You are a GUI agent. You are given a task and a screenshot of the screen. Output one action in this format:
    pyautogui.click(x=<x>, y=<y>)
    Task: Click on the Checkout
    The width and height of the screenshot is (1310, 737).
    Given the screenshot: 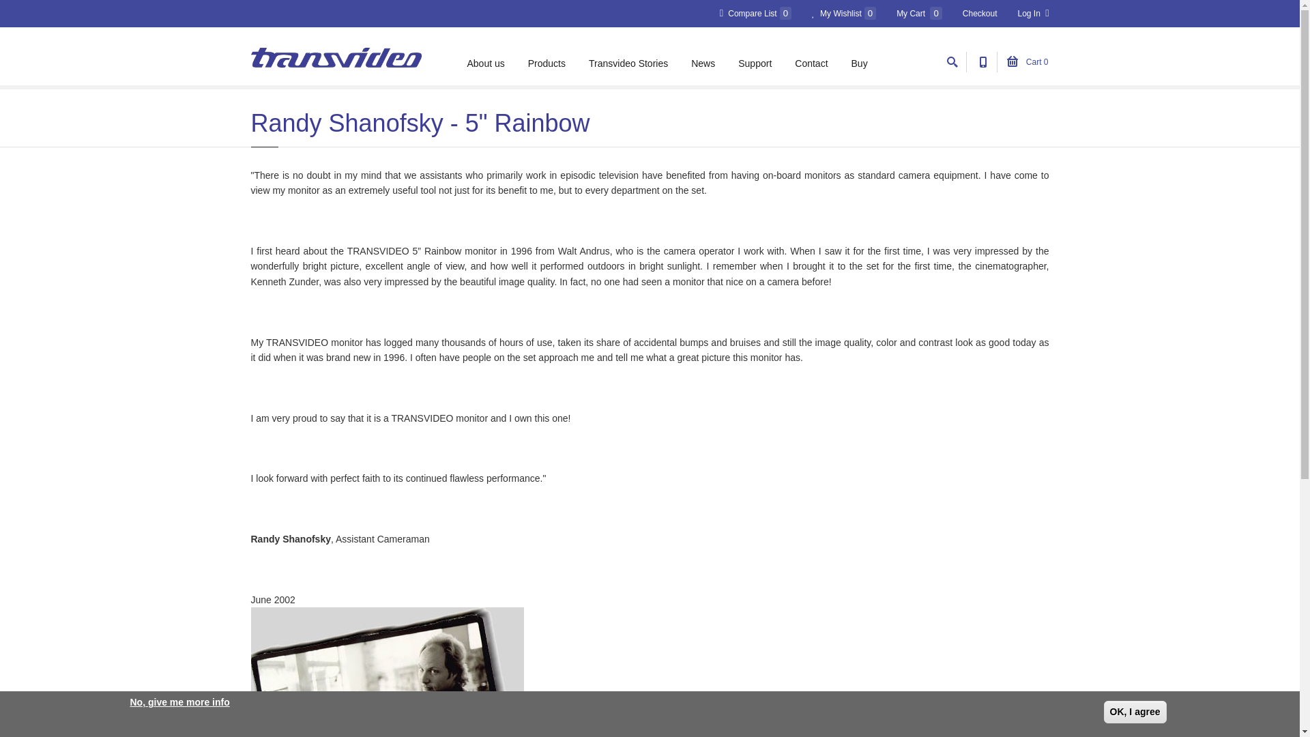 What is the action you would take?
    pyautogui.click(x=980, y=14)
    